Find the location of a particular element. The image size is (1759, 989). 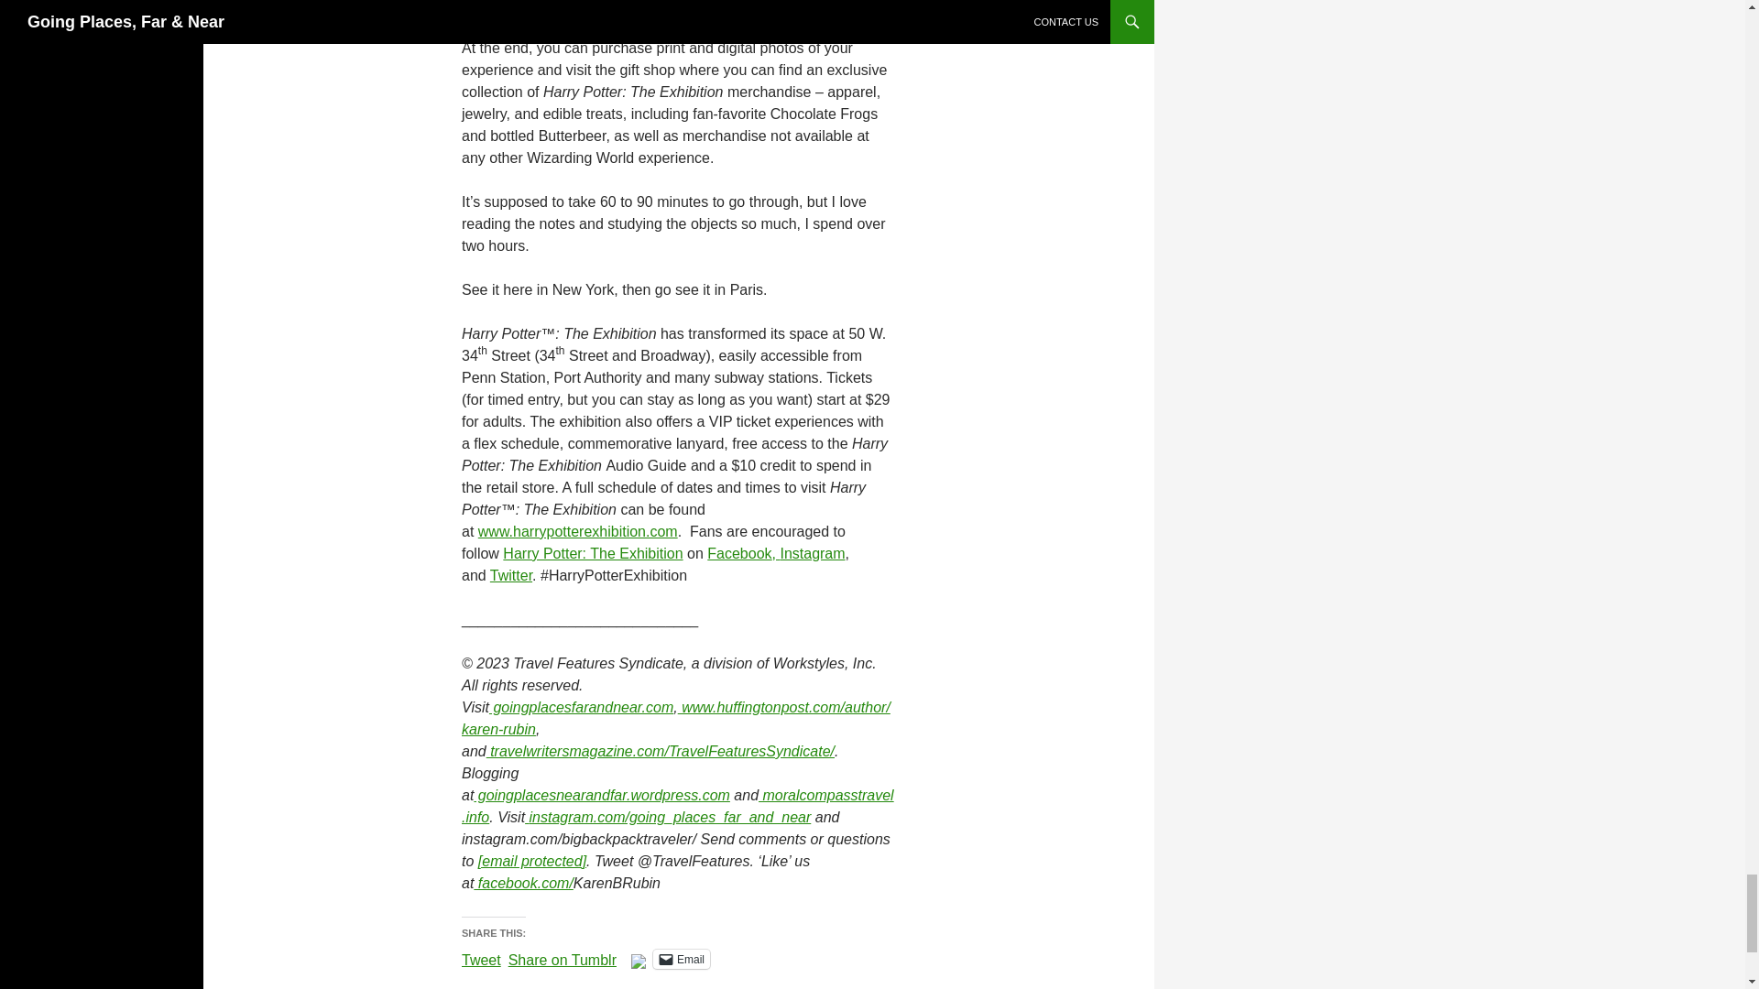

Instagram is located at coordinates (812, 553).